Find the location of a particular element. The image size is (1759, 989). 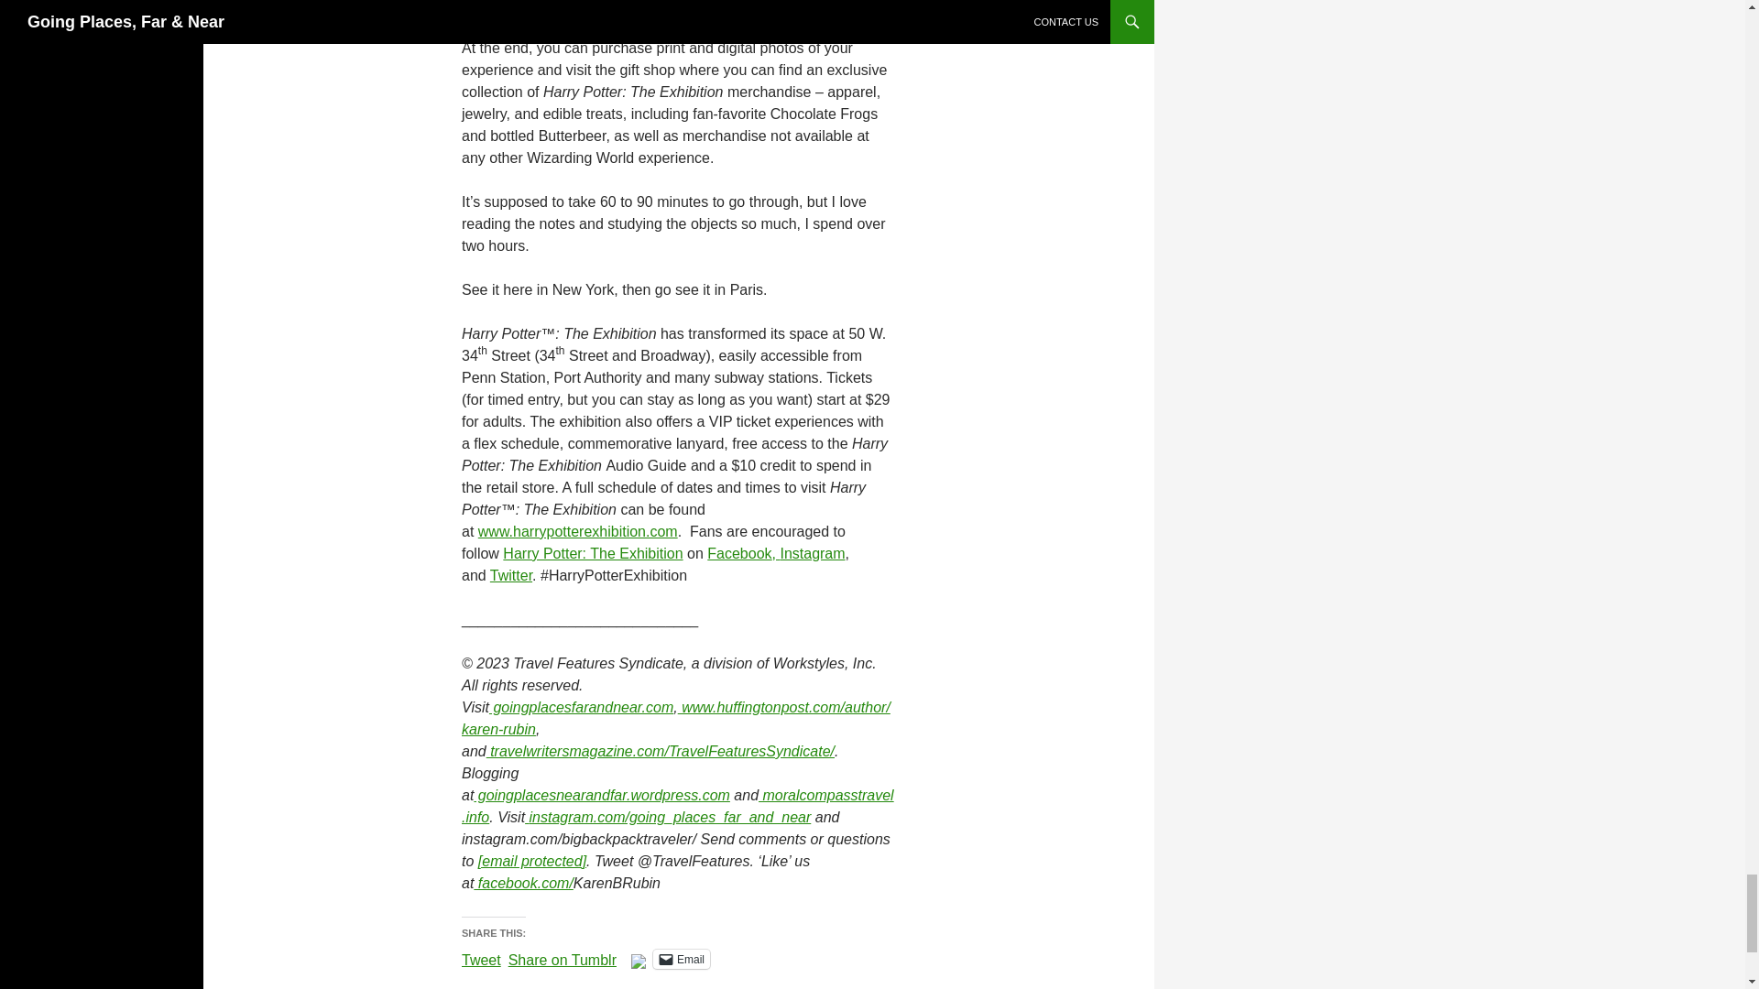

Instagram is located at coordinates (812, 553).